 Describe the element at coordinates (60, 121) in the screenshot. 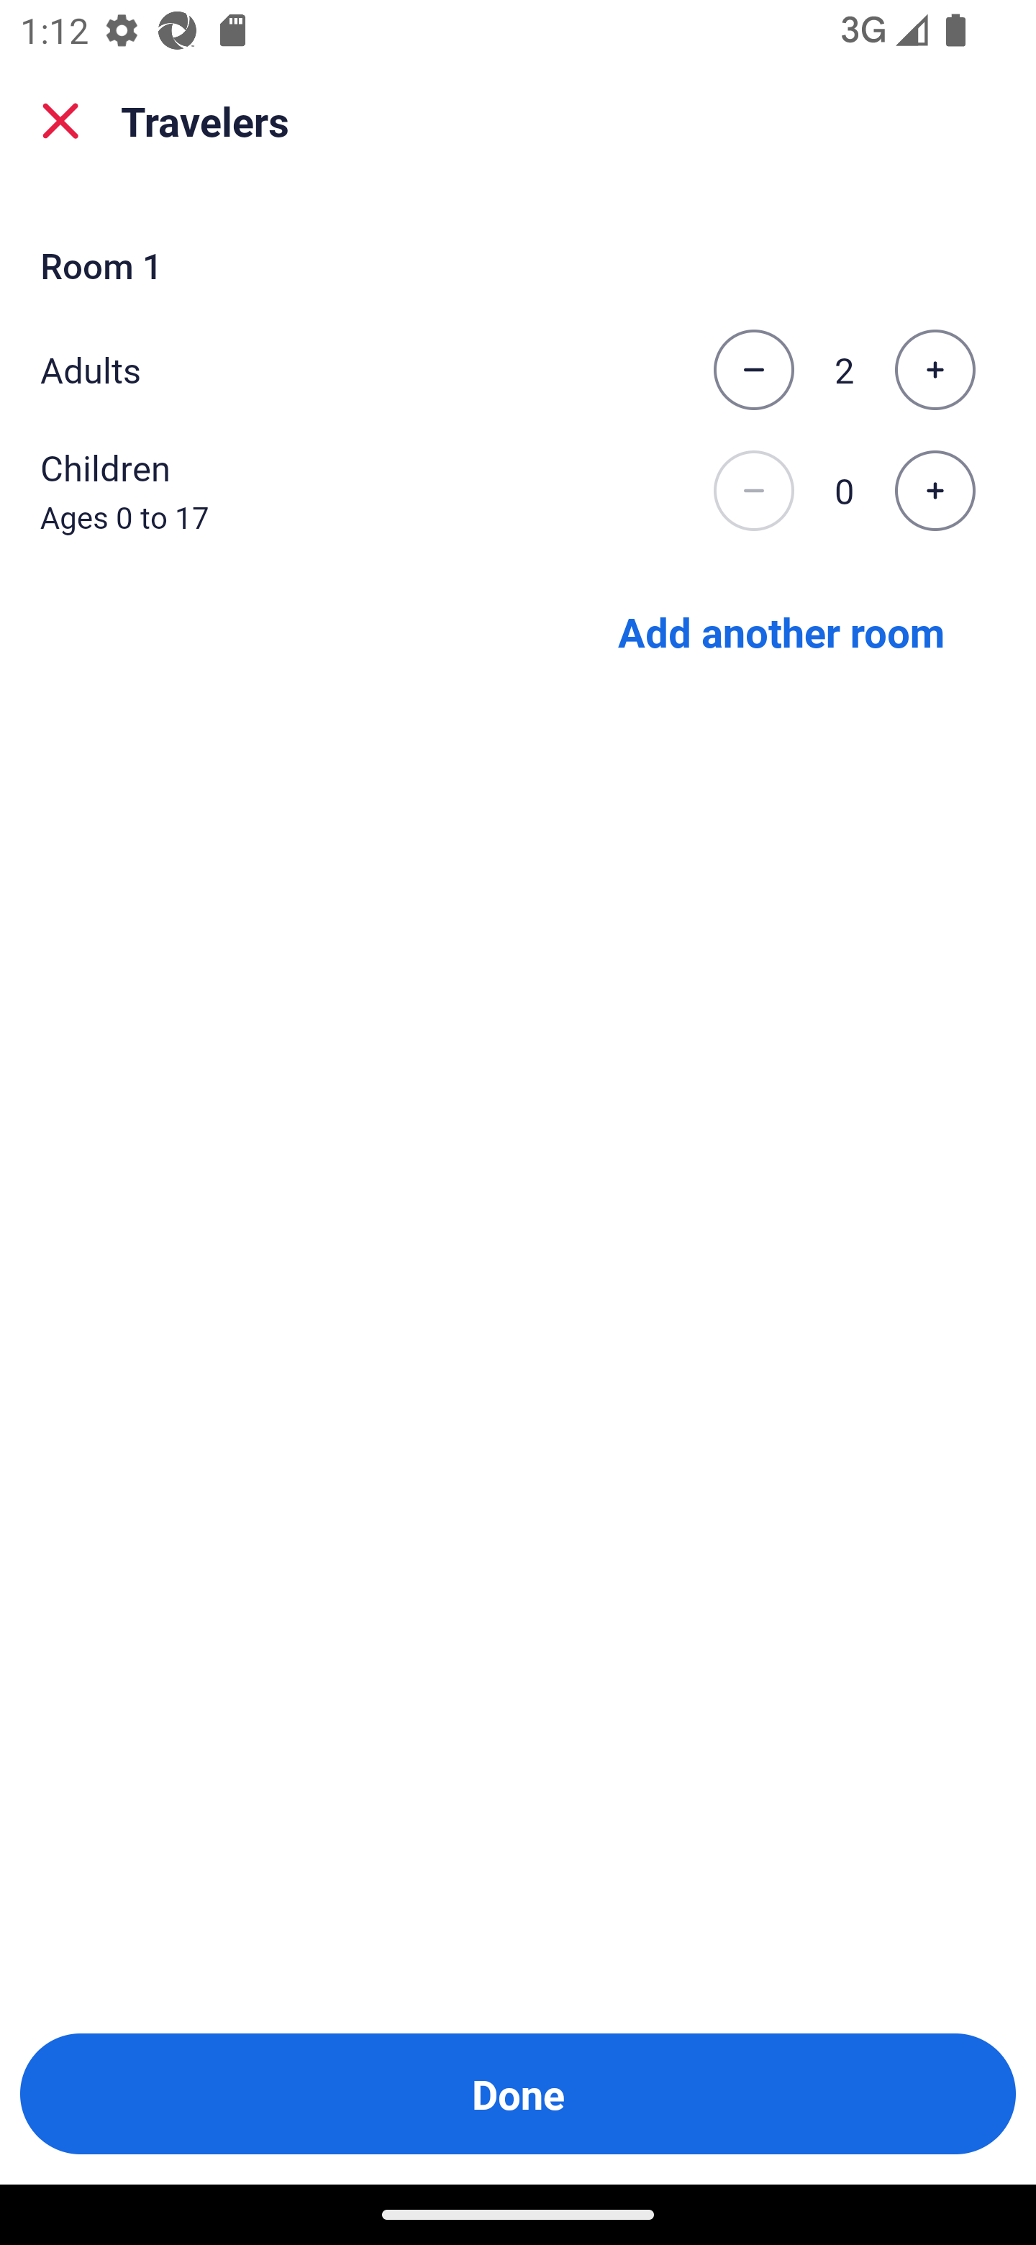

I see `close` at that location.